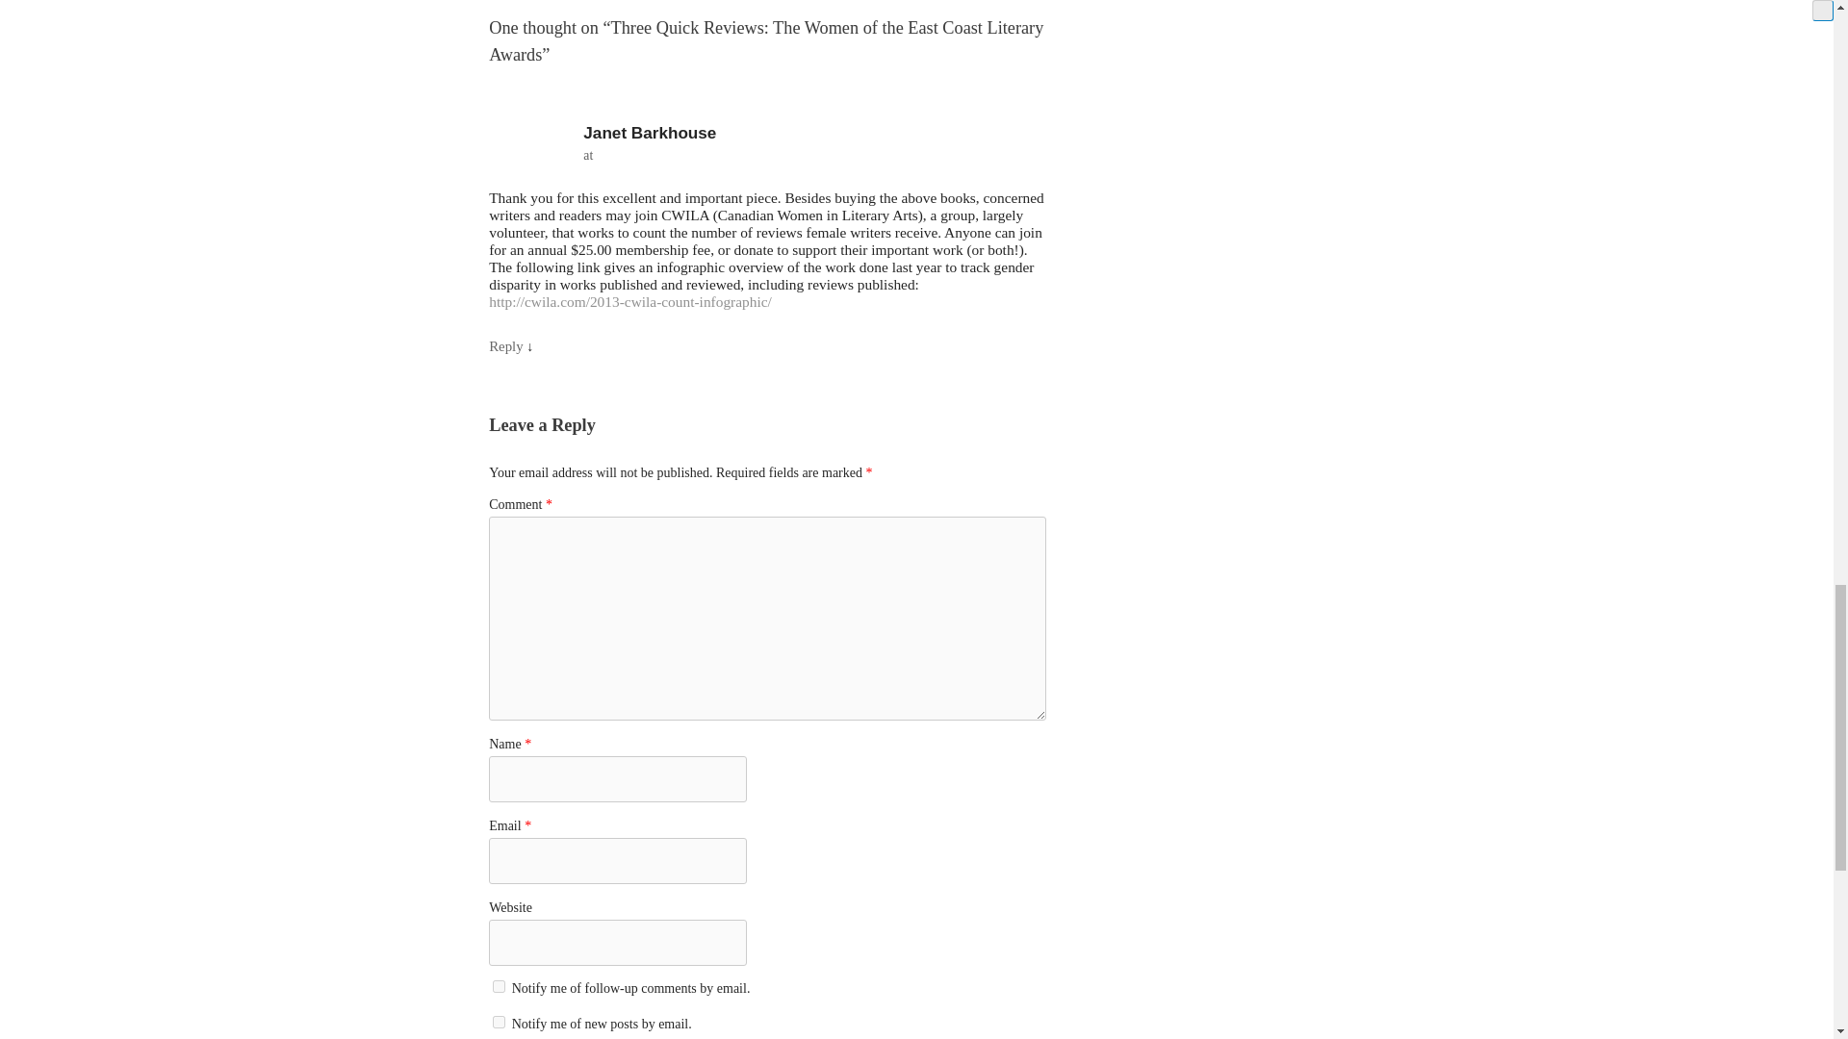  I want to click on subscribe, so click(499, 987).